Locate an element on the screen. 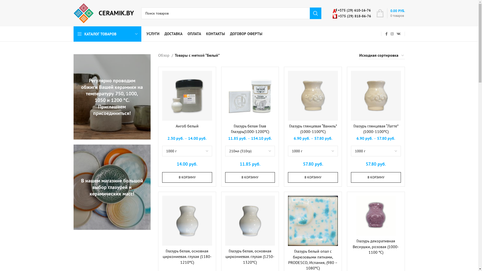 This screenshot has height=271, width=482. +375 (29) 818-86-76 is located at coordinates (351, 16).